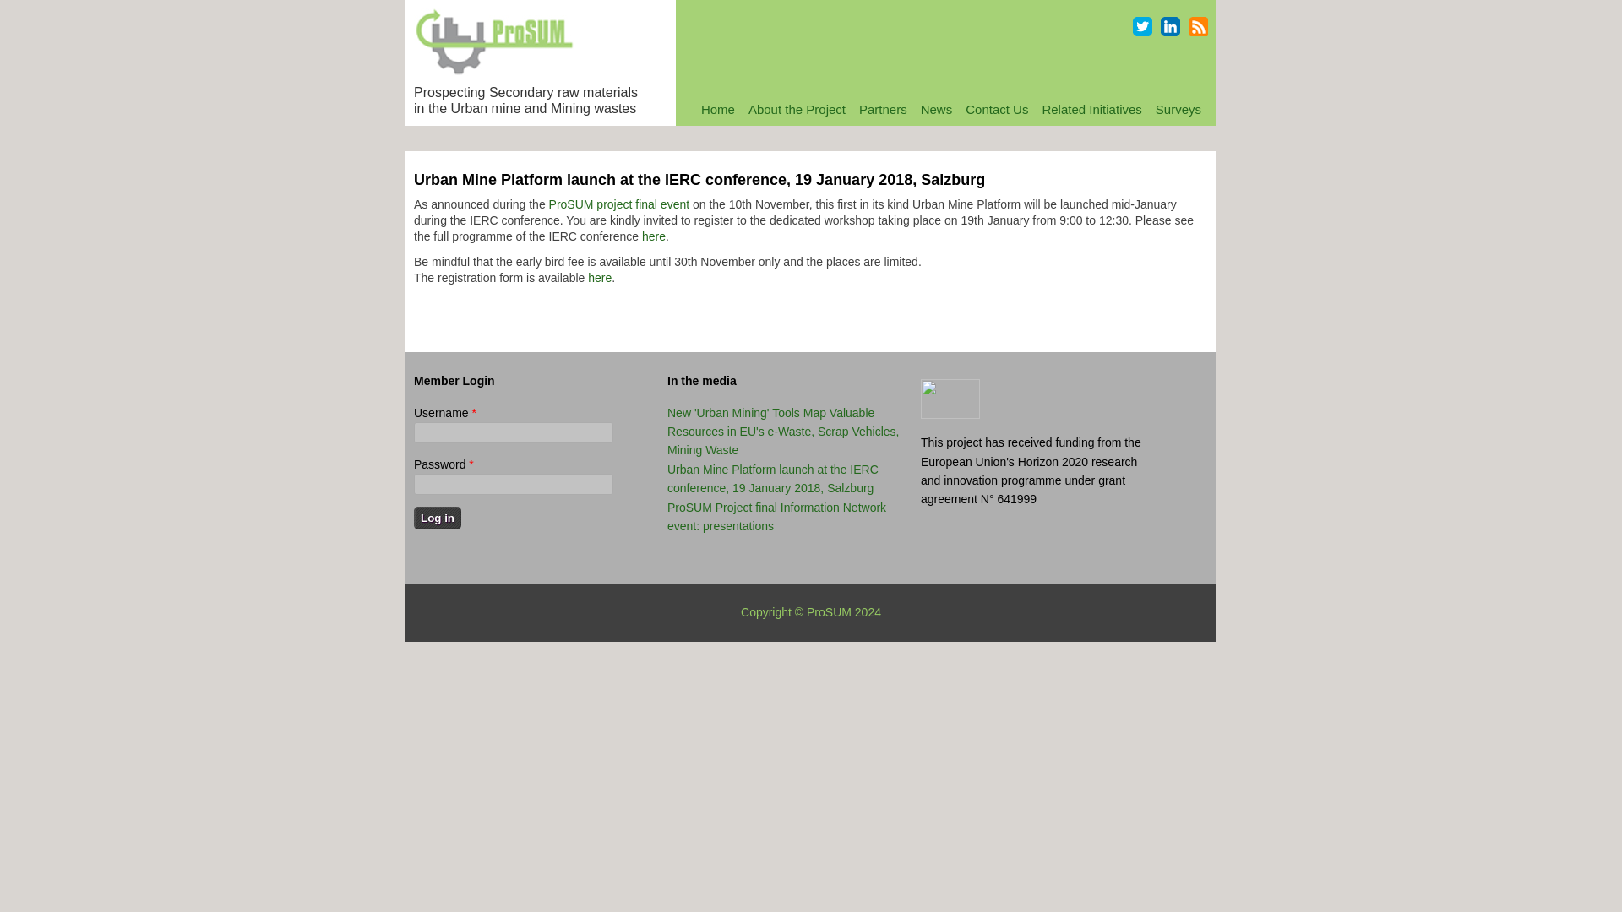  Describe the element at coordinates (493, 71) in the screenshot. I see `Home` at that location.